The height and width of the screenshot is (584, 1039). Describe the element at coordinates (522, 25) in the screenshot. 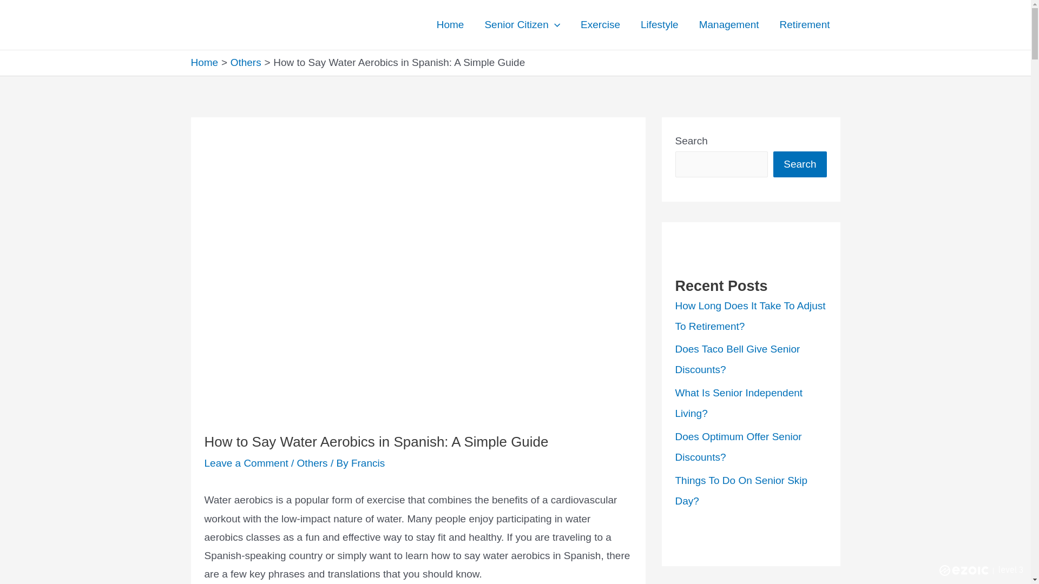

I see `Senior Citizen` at that location.